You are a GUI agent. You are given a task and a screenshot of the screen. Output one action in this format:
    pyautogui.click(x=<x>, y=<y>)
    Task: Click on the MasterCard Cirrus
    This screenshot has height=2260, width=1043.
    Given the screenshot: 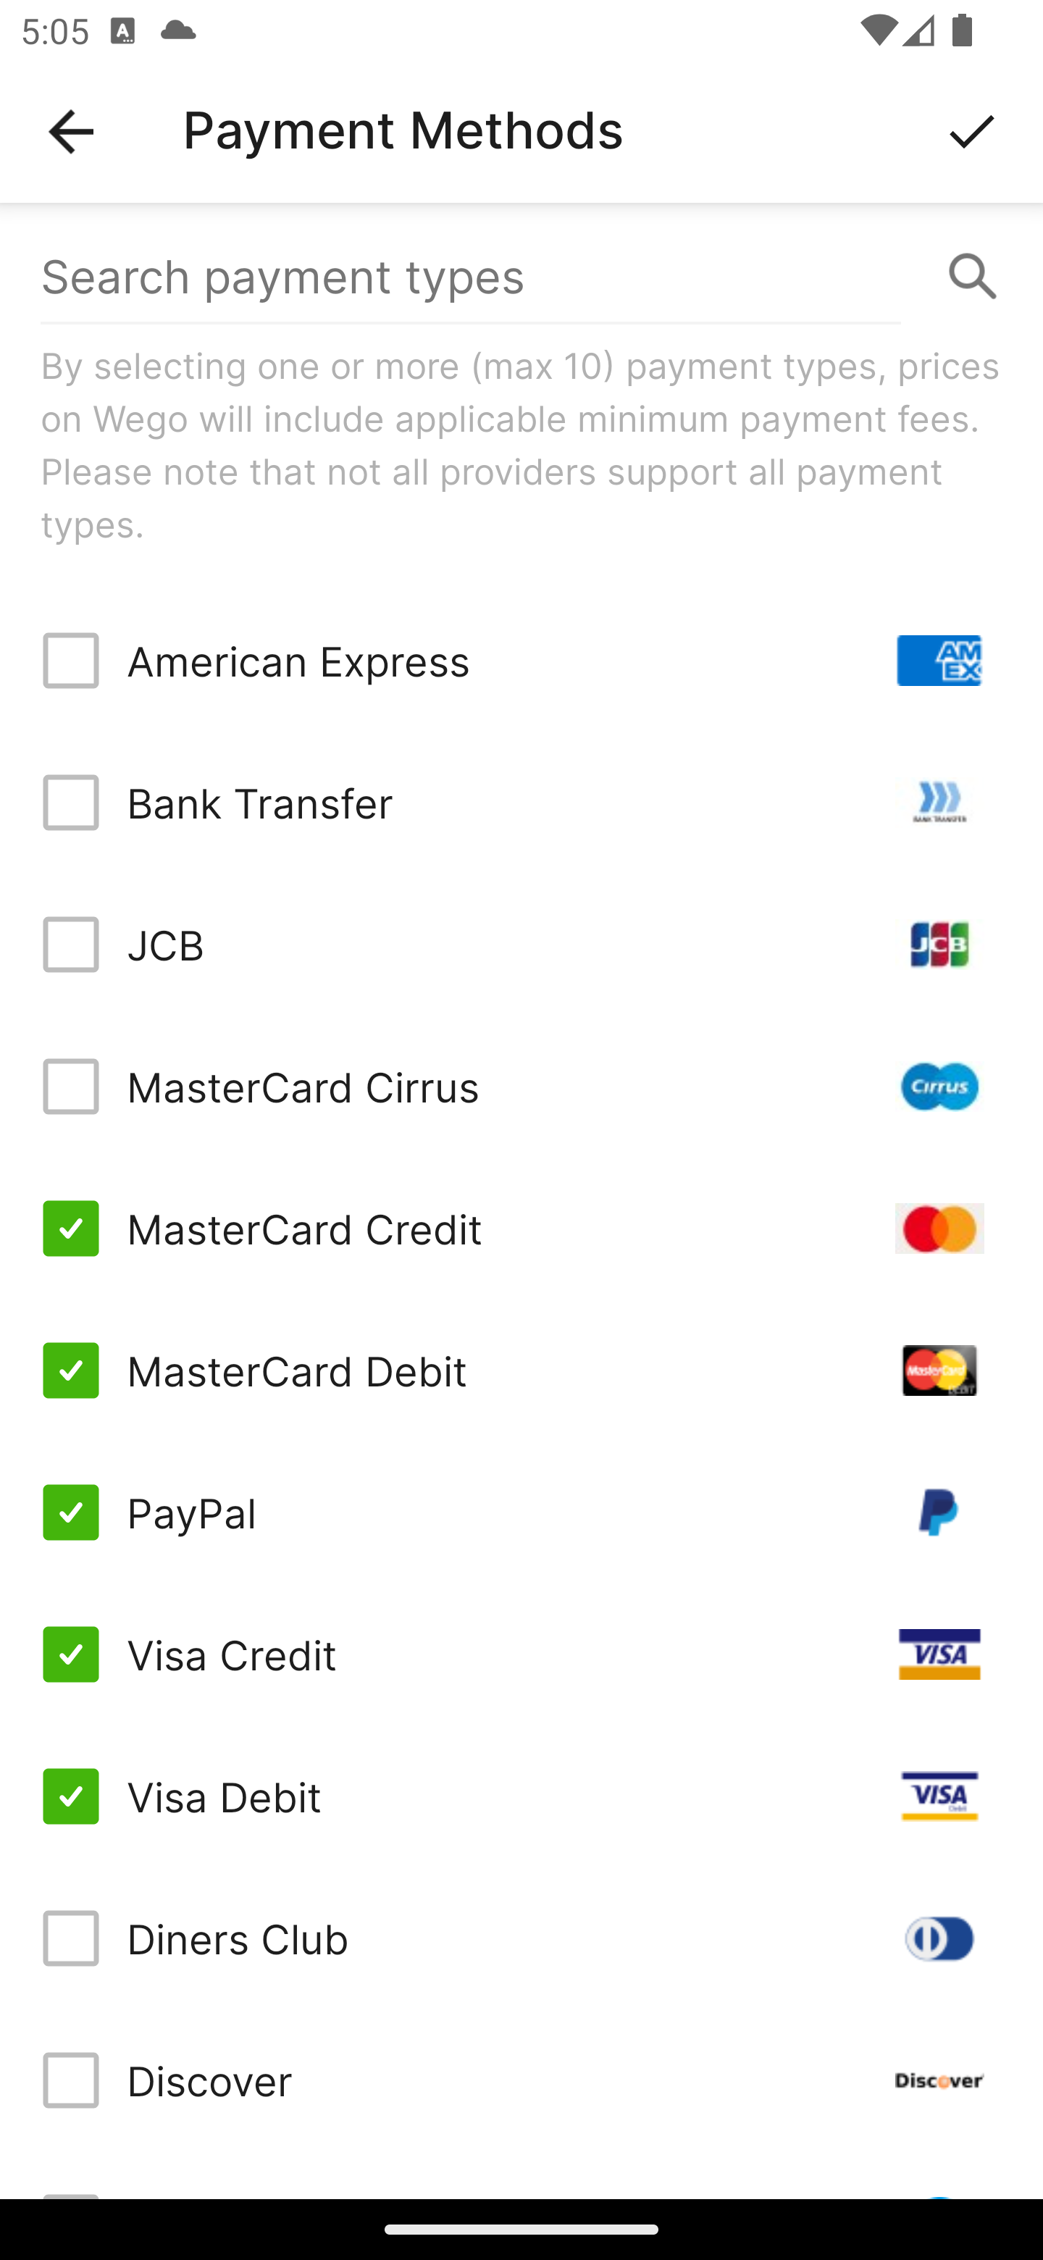 What is the action you would take?
    pyautogui.click(x=521, y=1085)
    